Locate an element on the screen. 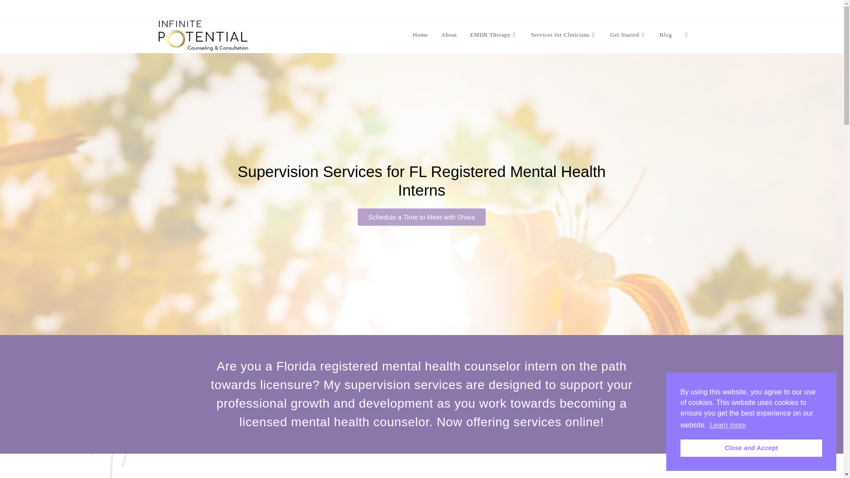 This screenshot has width=850, height=478. Services for Clinicians is located at coordinates (564, 35).